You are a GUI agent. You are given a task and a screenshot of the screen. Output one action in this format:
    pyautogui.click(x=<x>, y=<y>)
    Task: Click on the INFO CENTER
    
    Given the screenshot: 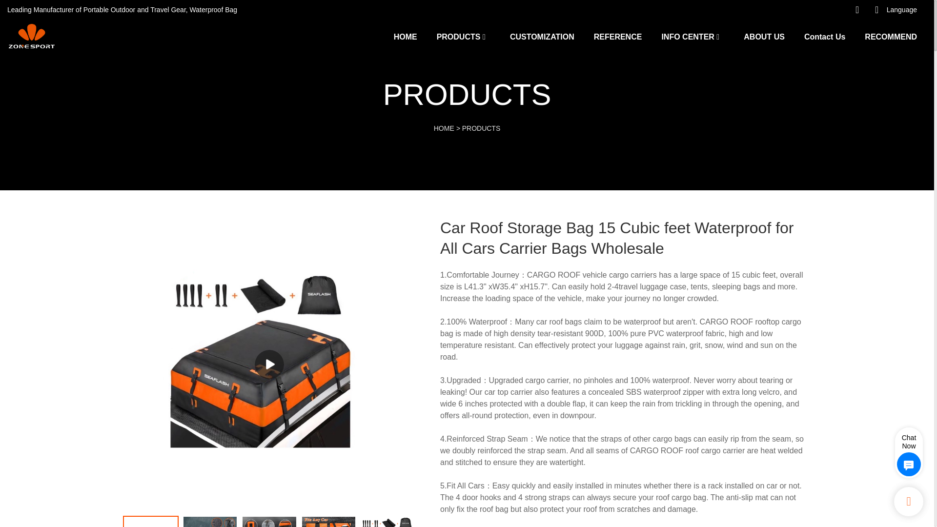 What is the action you would take?
    pyautogui.click(x=688, y=36)
    